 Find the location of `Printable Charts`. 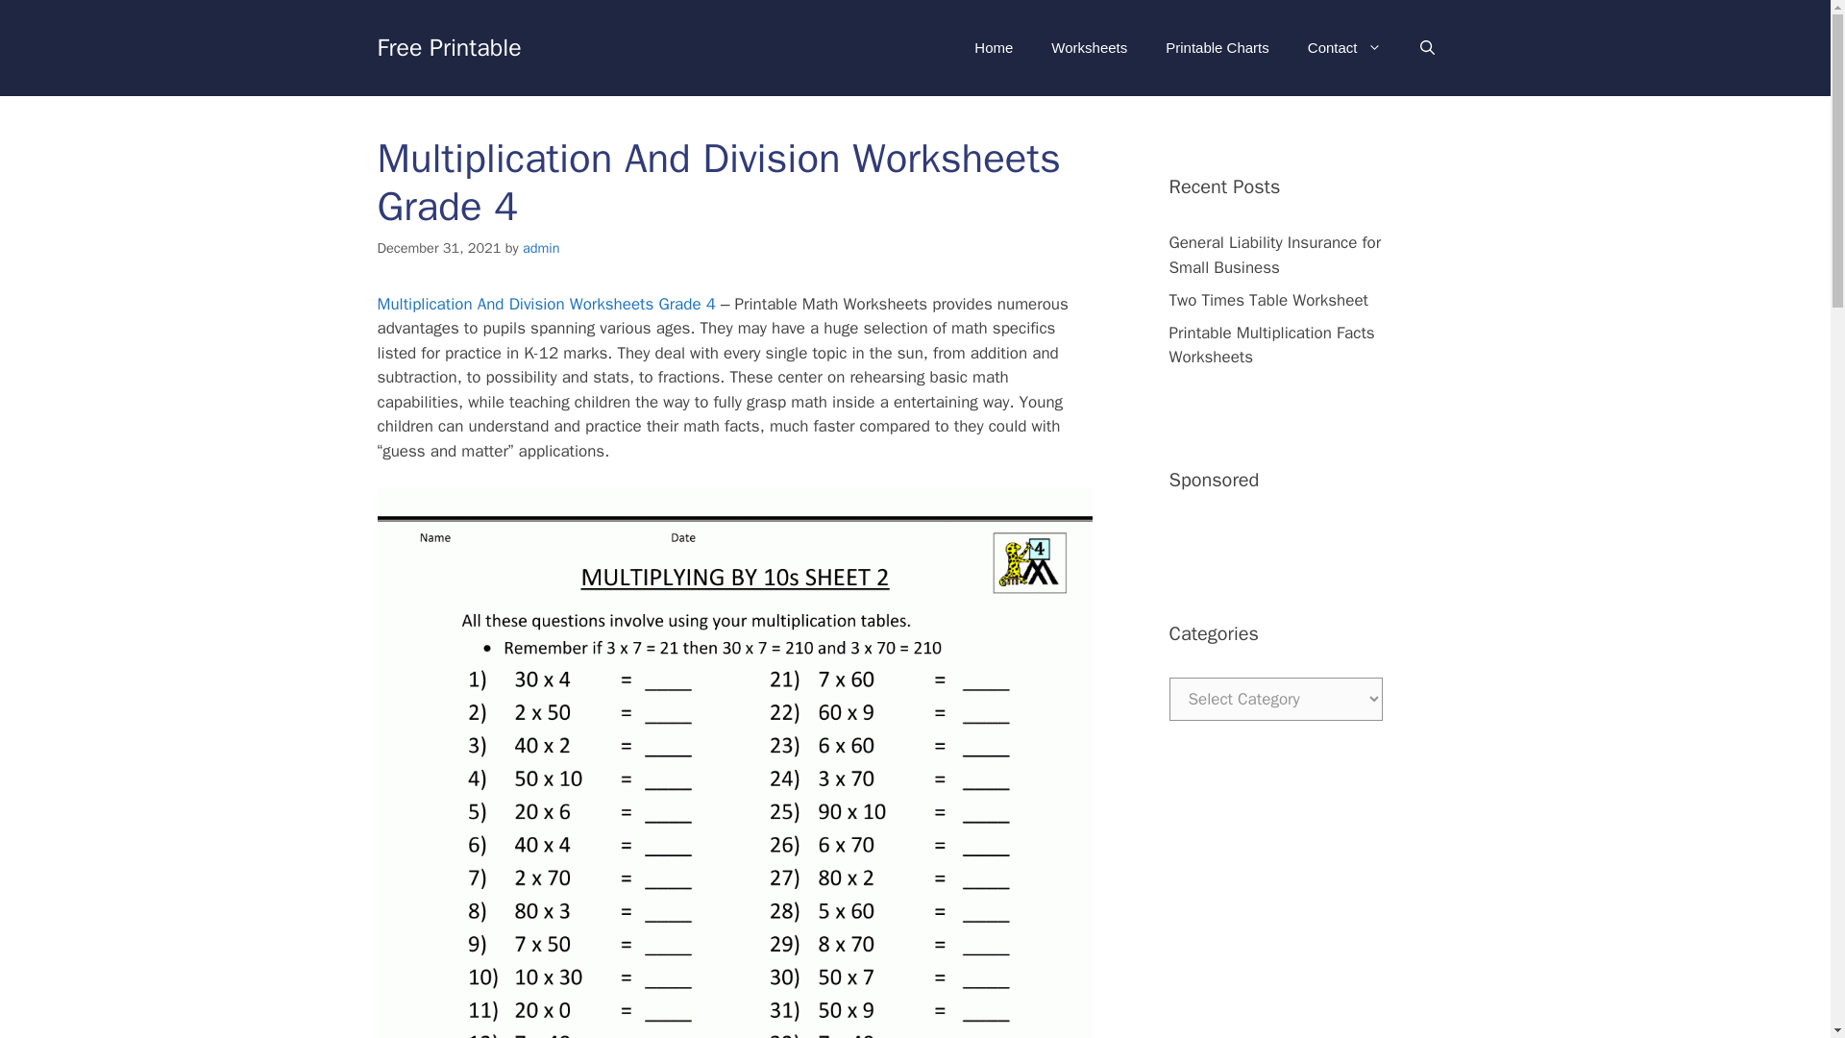

Printable Charts is located at coordinates (1217, 48).